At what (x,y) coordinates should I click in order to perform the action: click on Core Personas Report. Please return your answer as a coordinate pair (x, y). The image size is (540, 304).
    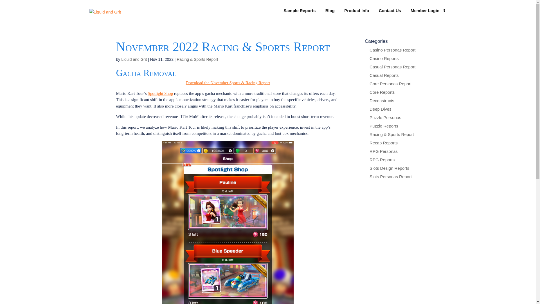
    Looking at the image, I should click on (390, 84).